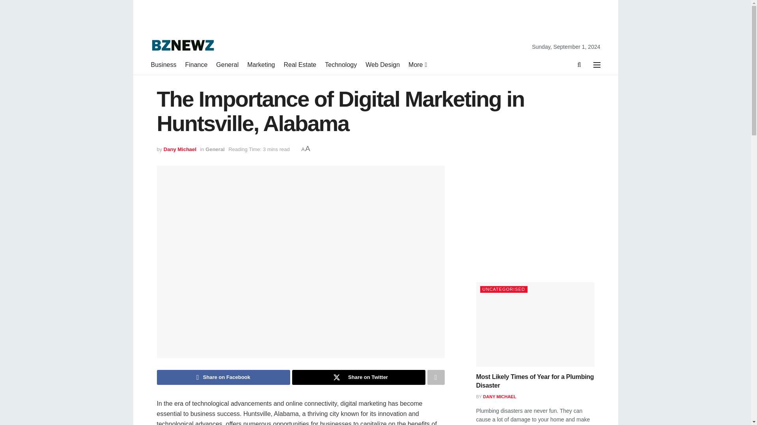 This screenshot has width=757, height=425. I want to click on Technology, so click(341, 65).